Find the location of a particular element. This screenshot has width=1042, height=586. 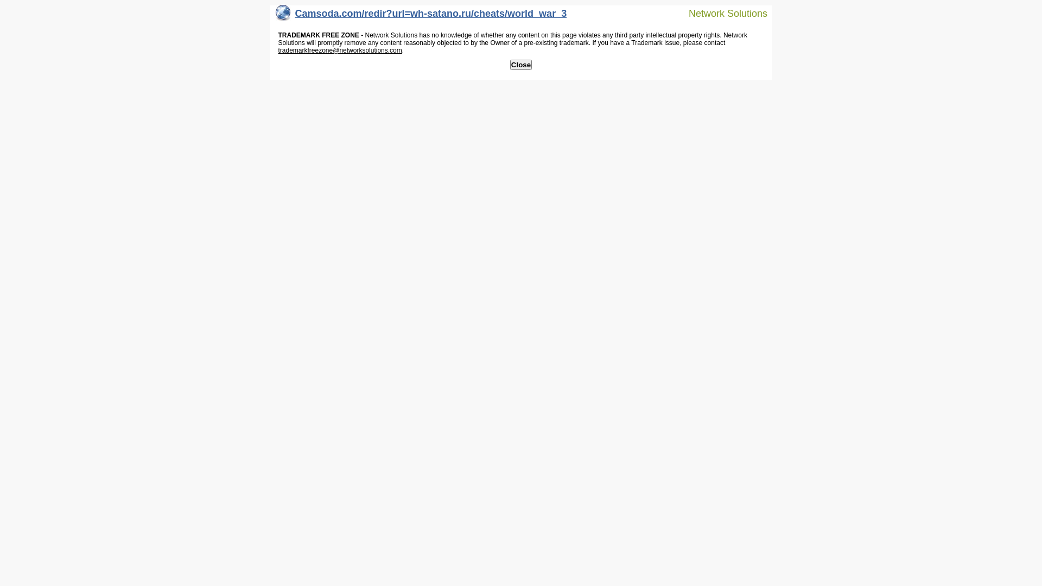

trademarkfreezone@networksolutions.com is located at coordinates (340, 50).